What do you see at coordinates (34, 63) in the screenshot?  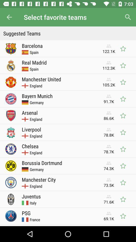 I see `launch the real madrid icon` at bounding box center [34, 63].